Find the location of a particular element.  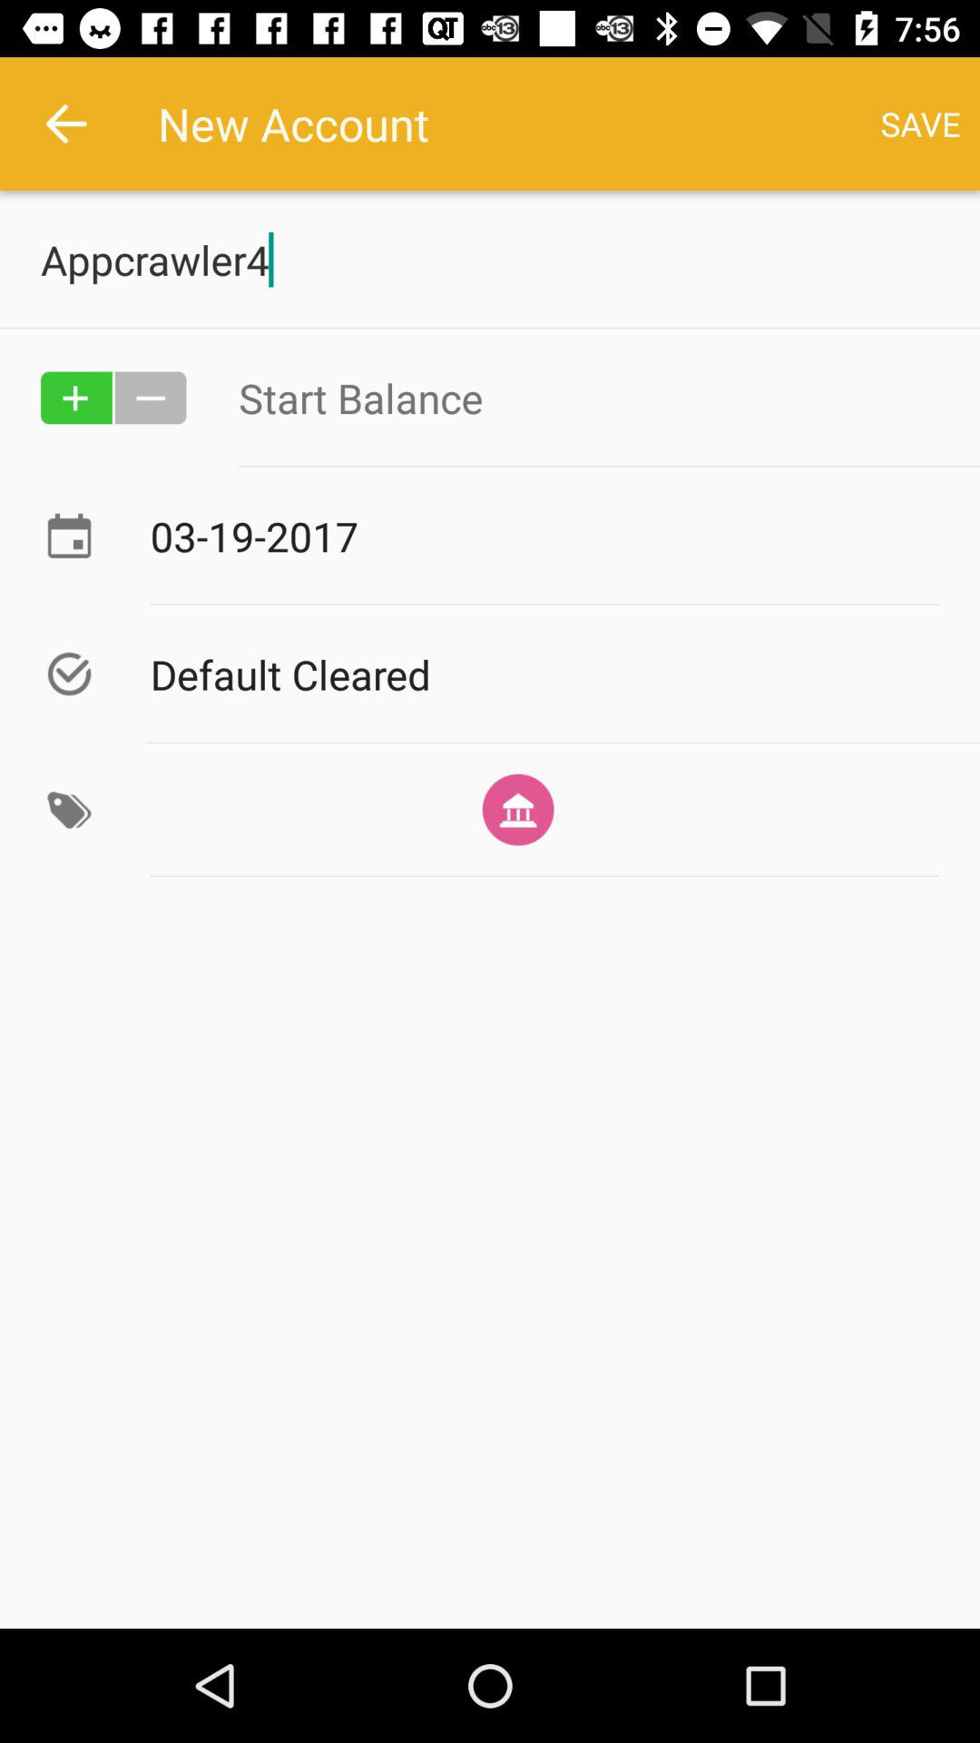

click on text field is located at coordinates (588, 398).